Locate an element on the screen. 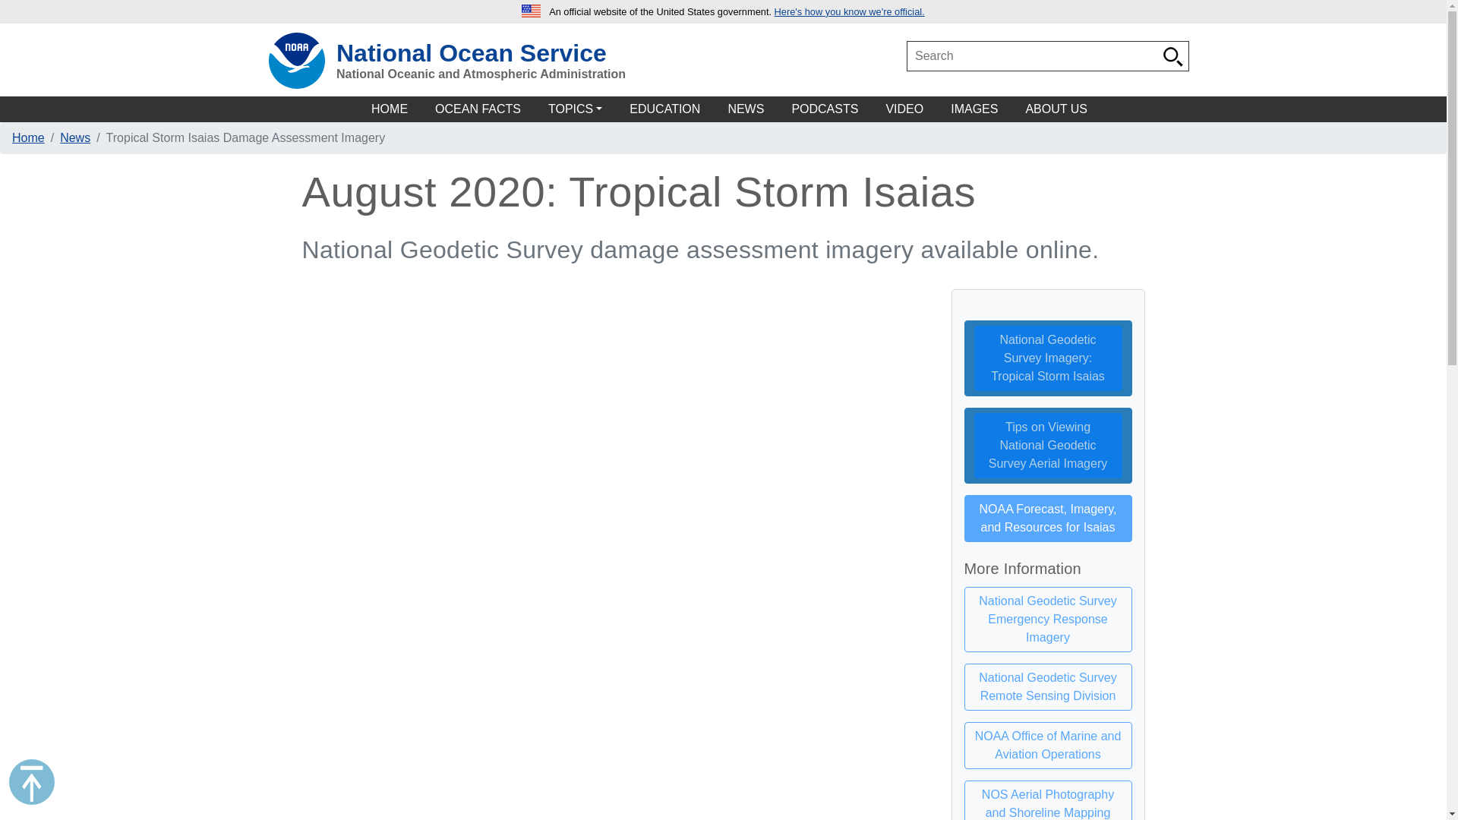  VIDEO is located at coordinates (904, 109).